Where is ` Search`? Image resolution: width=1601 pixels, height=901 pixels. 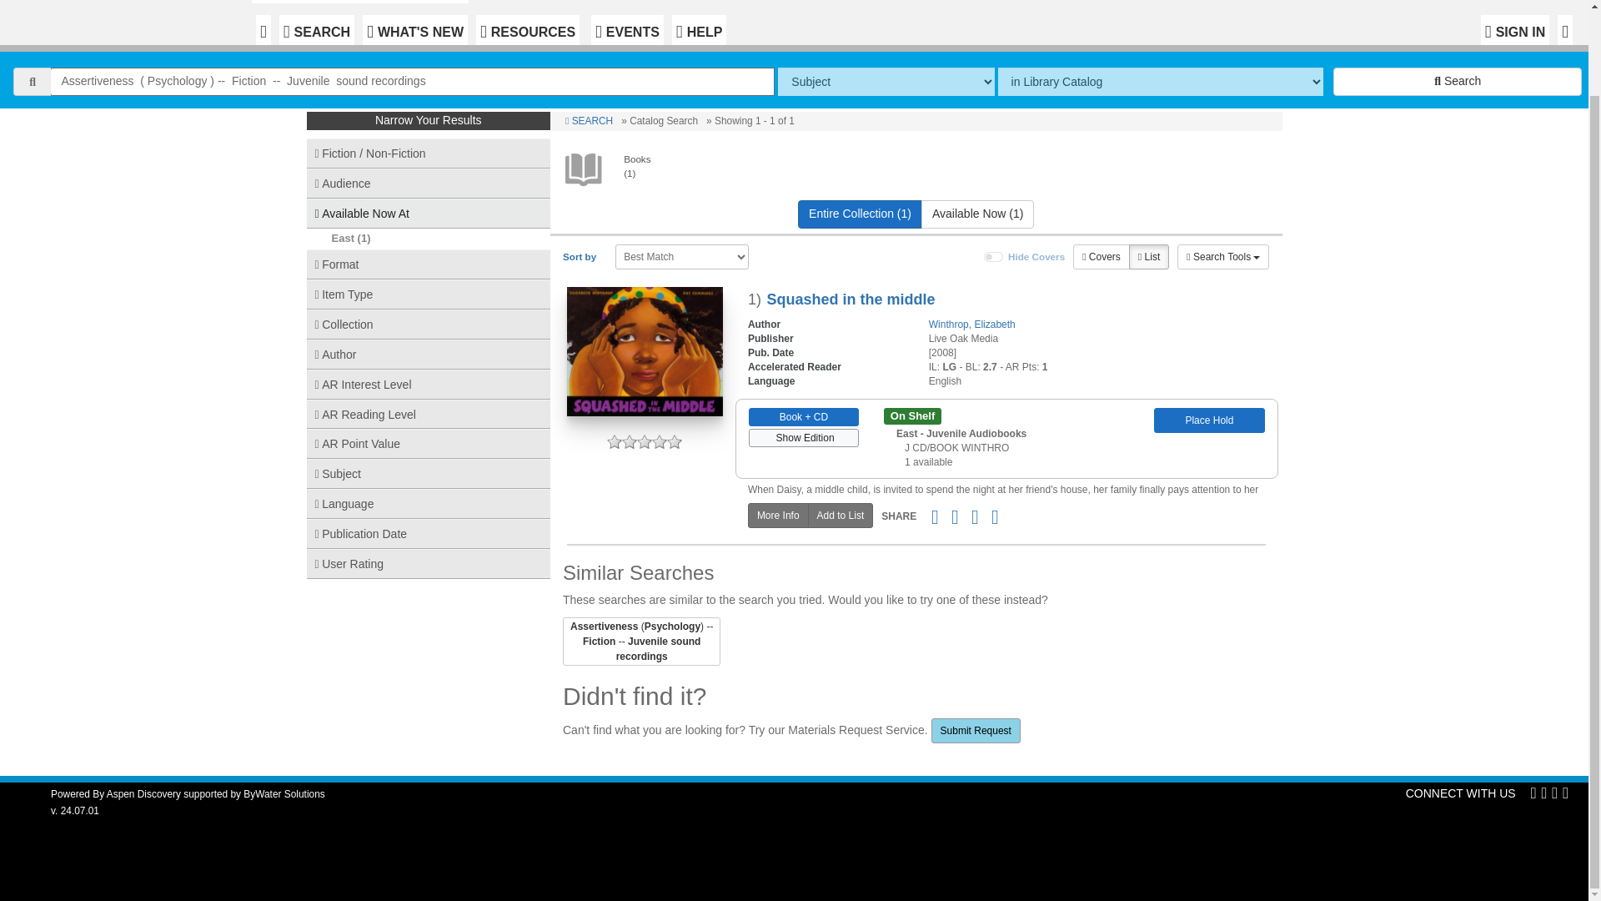  Search is located at coordinates (1458, 82).